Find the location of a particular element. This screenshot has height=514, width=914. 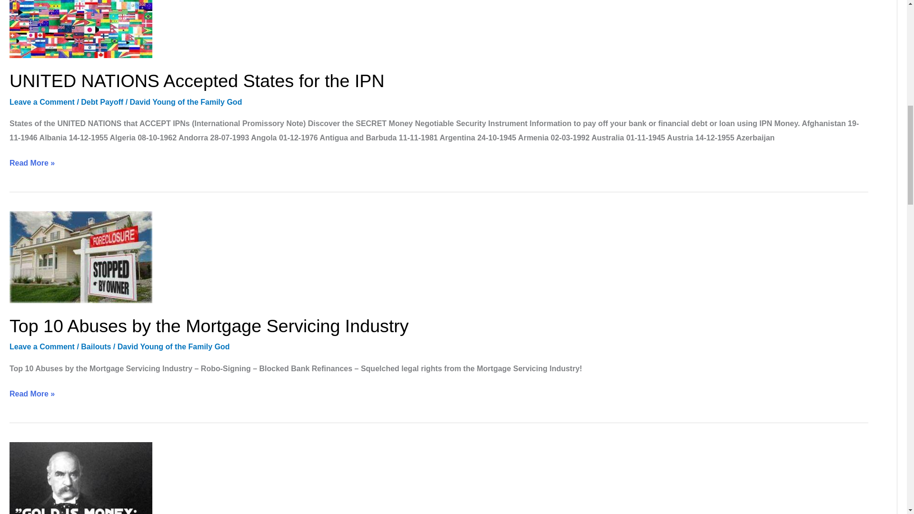

Bailouts is located at coordinates (96, 346).